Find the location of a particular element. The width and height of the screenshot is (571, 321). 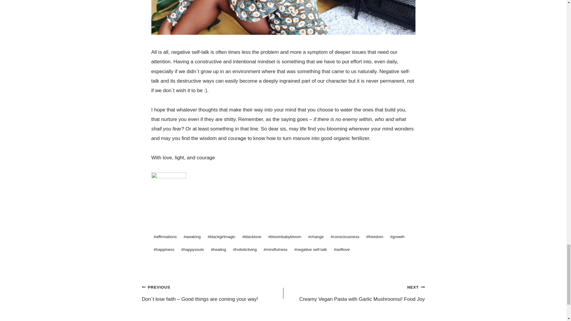

growth is located at coordinates (397, 237).